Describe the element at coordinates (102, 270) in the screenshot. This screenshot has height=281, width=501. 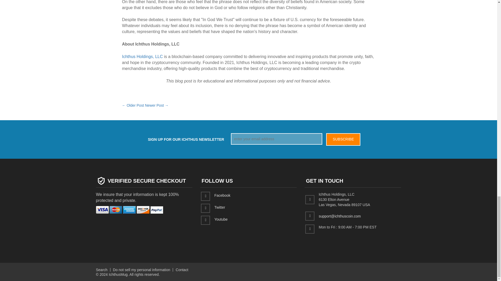
I see `Search` at that location.